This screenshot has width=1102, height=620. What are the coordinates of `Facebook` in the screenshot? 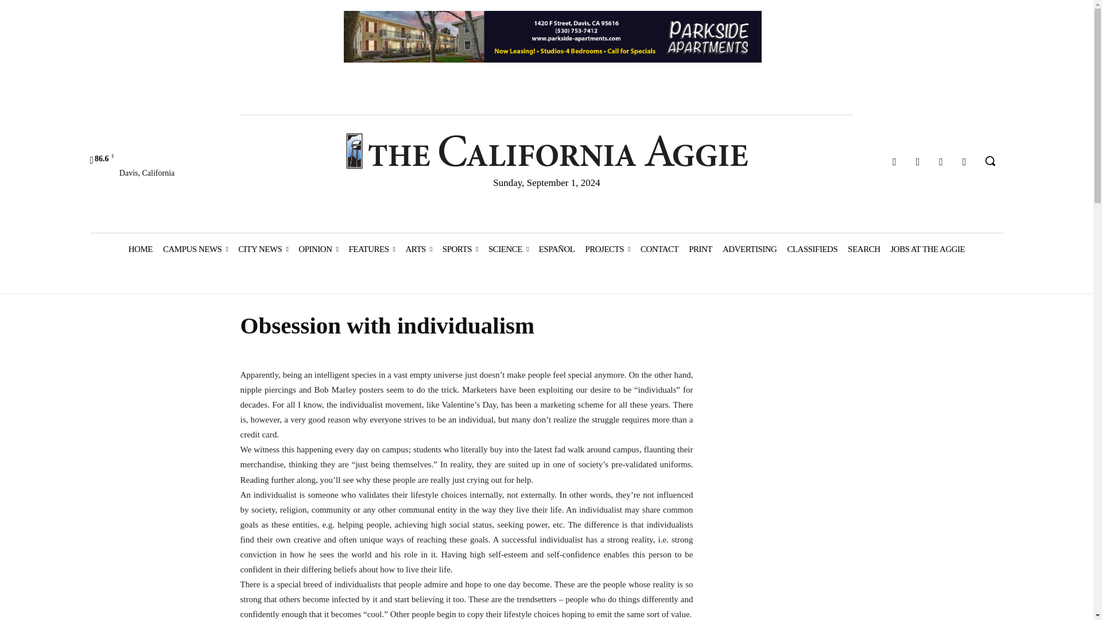 It's located at (894, 162).